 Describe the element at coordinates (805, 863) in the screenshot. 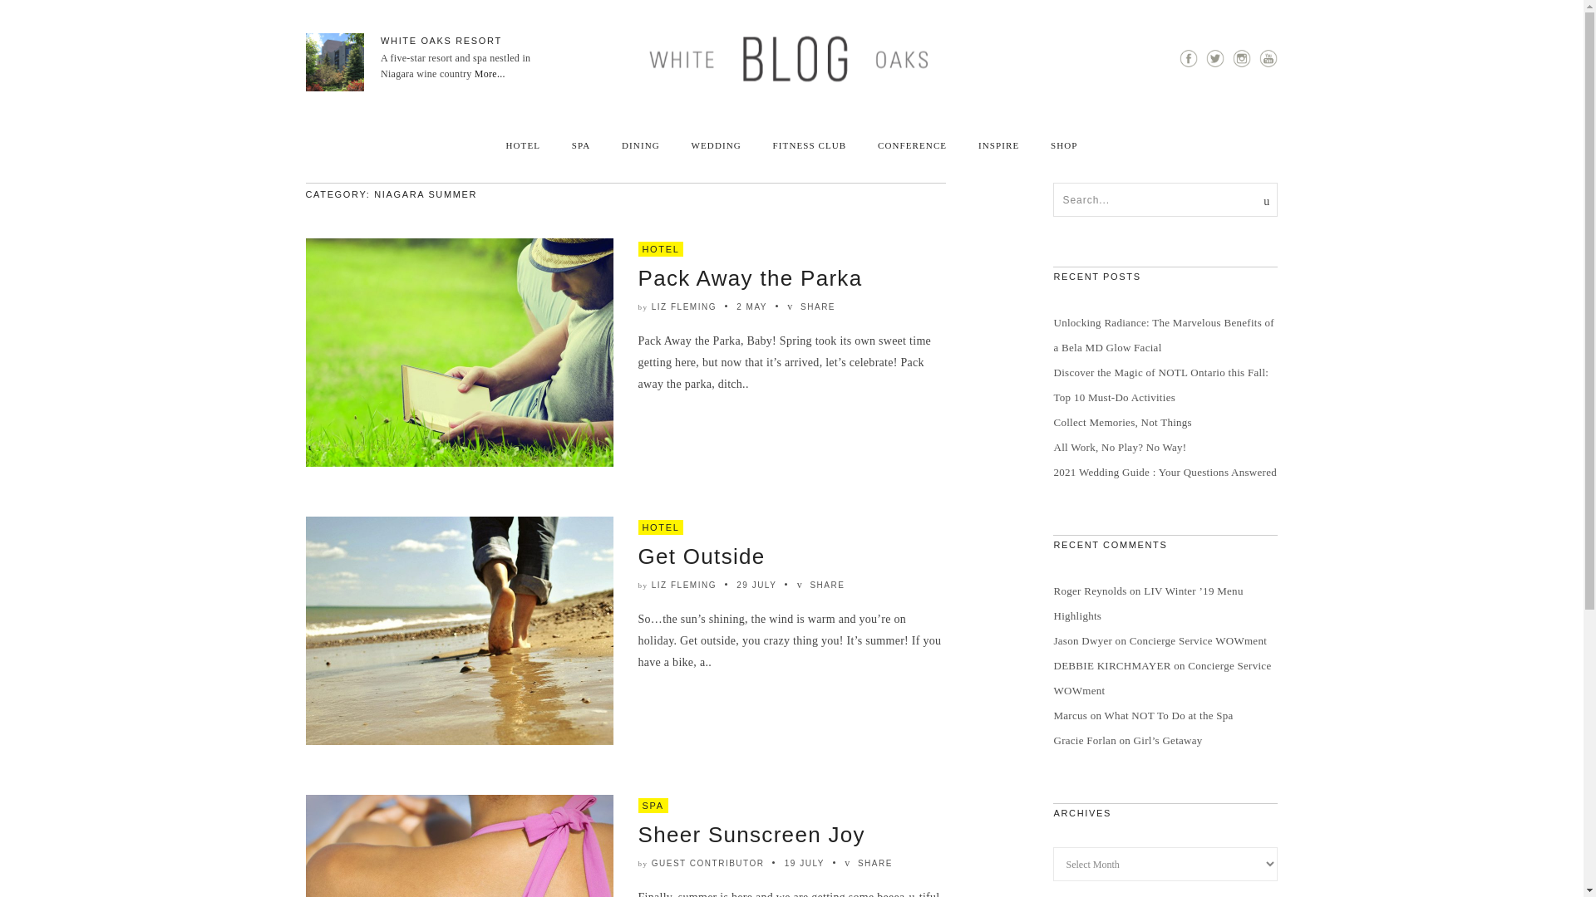

I see `July 19, 2013 3:59` at that location.